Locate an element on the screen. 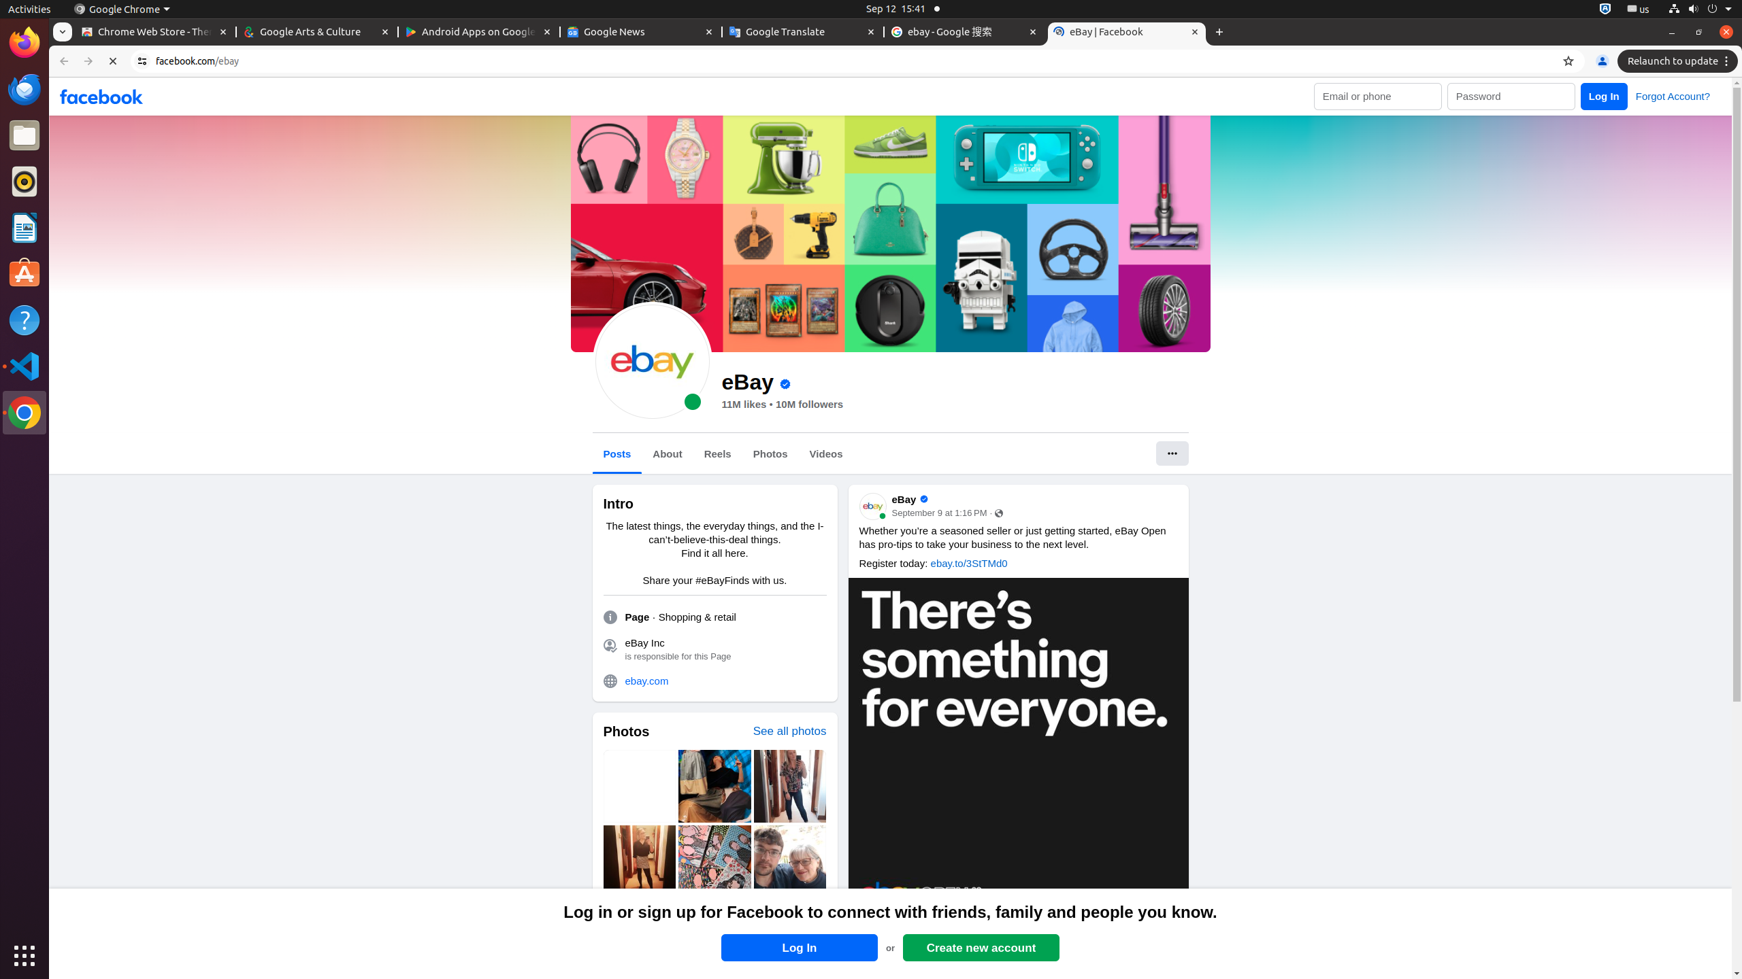  :1.21/StatusNotifierItem is located at coordinates (1639, 10).